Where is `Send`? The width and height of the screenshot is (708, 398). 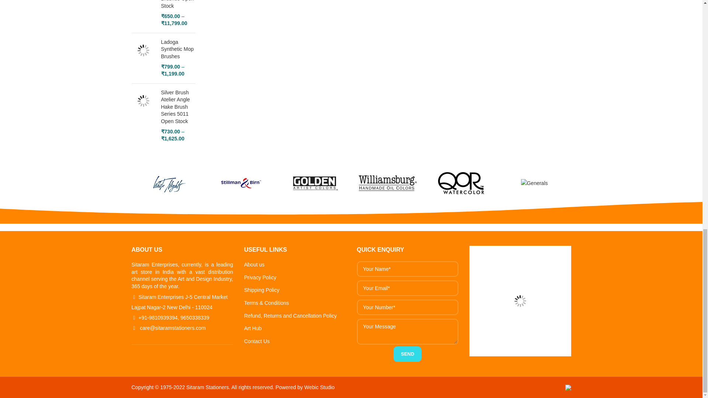 Send is located at coordinates (407, 354).